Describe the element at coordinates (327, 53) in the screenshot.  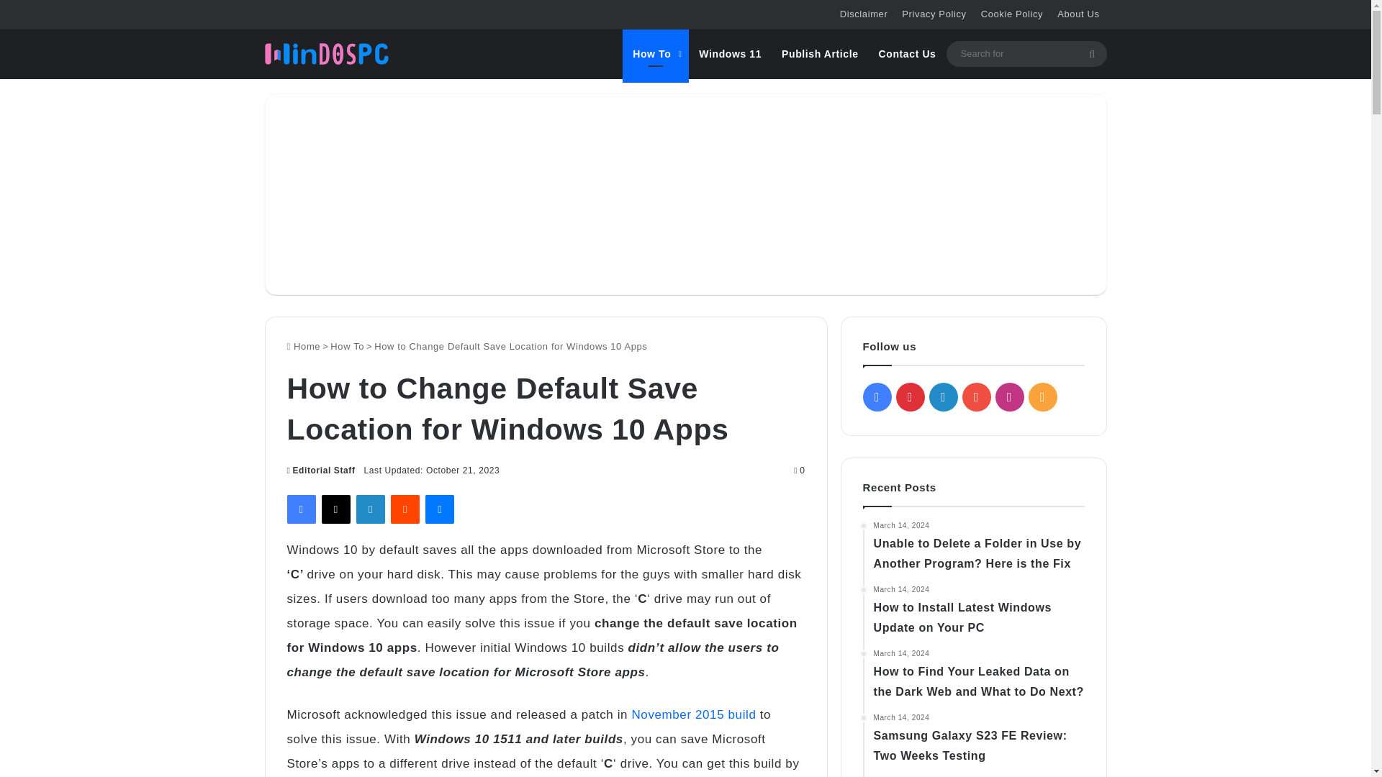
I see `WinDOSPC` at that location.